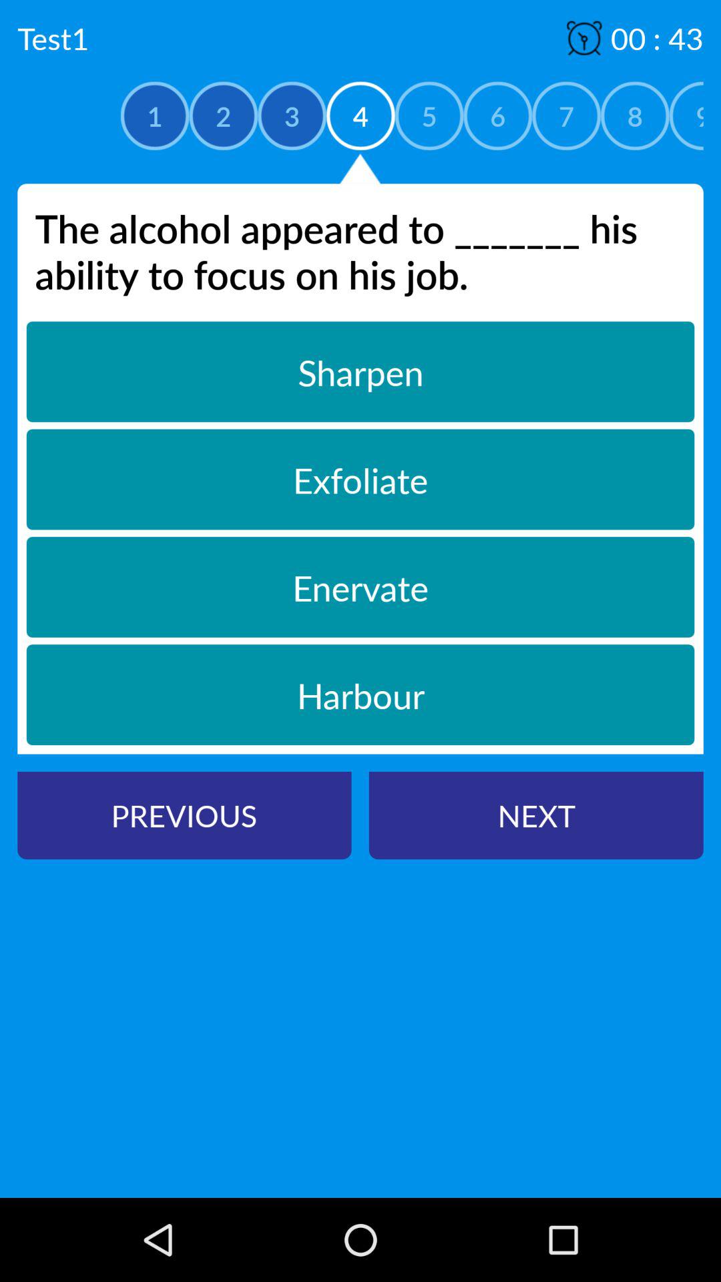  I want to click on select the symbol which is above the number 7, so click(583, 38).